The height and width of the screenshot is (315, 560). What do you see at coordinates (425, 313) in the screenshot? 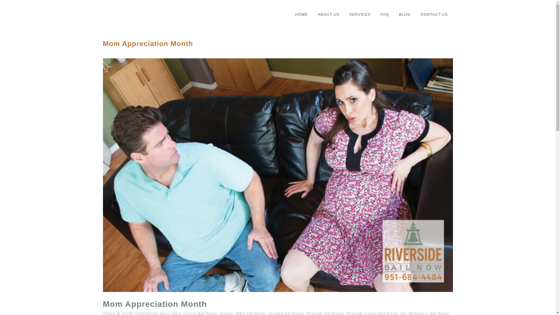
I see `San Bernardino Bail Bonds` at bounding box center [425, 313].